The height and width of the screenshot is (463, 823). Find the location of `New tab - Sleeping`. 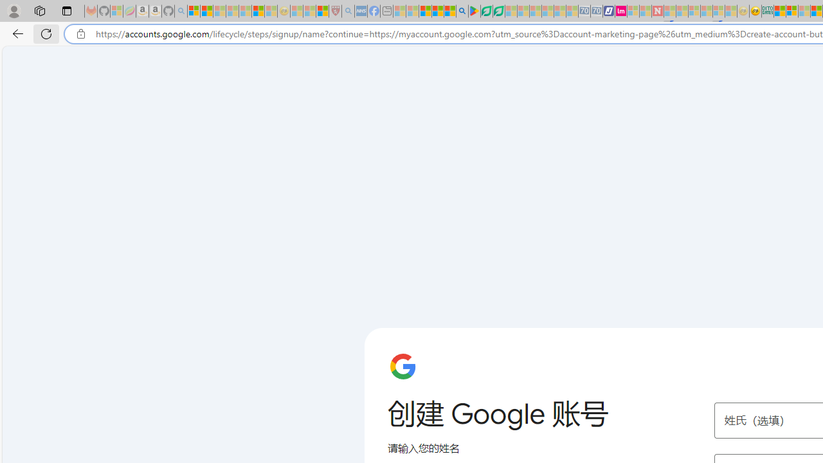

New tab - Sleeping is located at coordinates (386, 12).